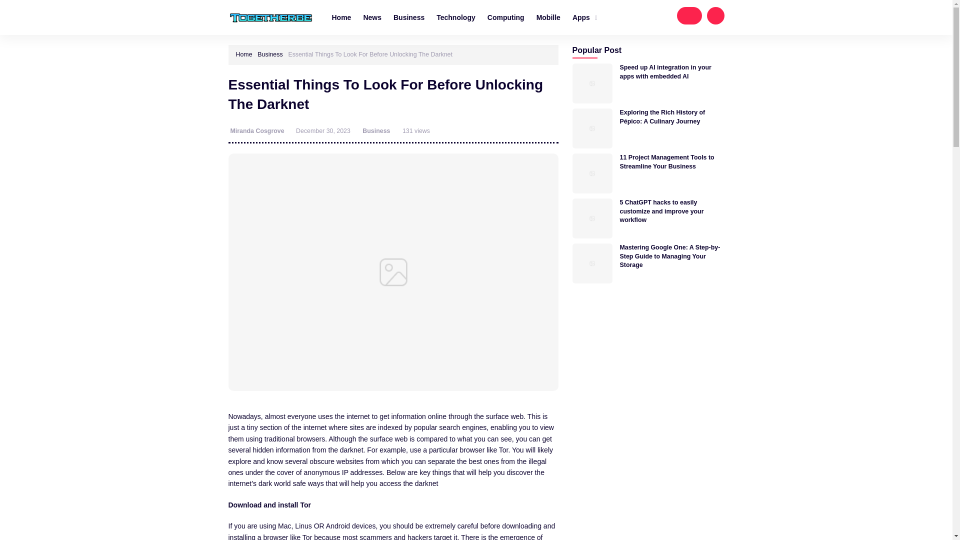 The width and height of the screenshot is (960, 540). I want to click on Computing, so click(506, 17).